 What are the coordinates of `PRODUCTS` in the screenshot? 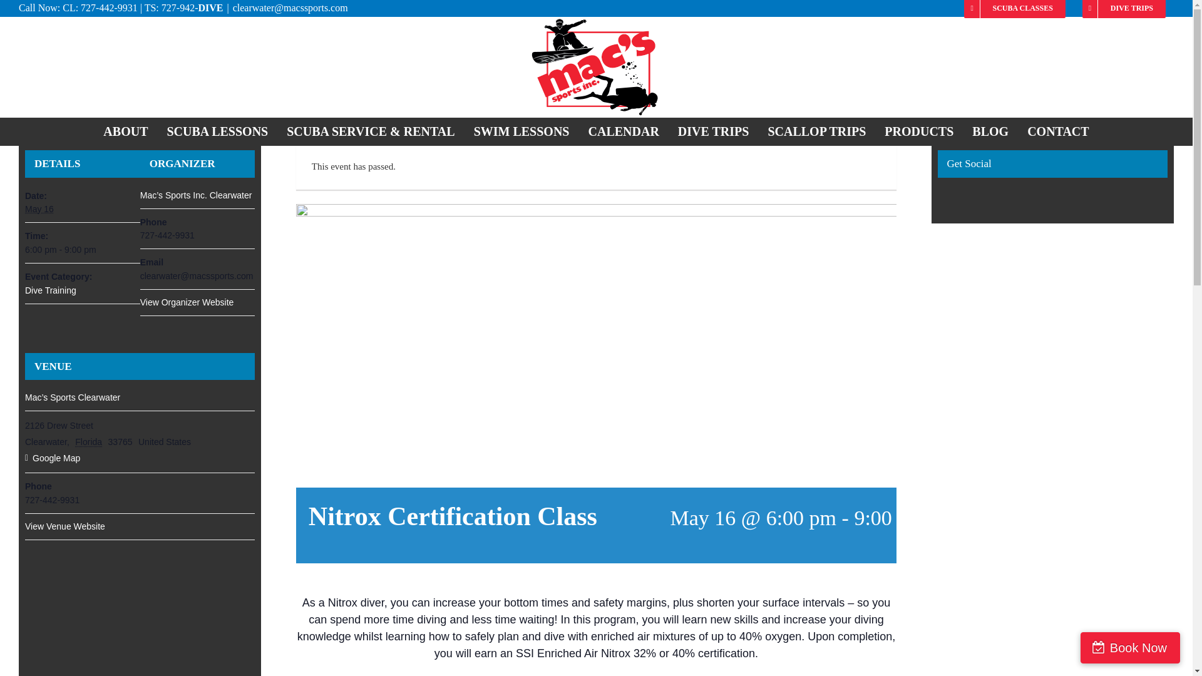 It's located at (918, 131).